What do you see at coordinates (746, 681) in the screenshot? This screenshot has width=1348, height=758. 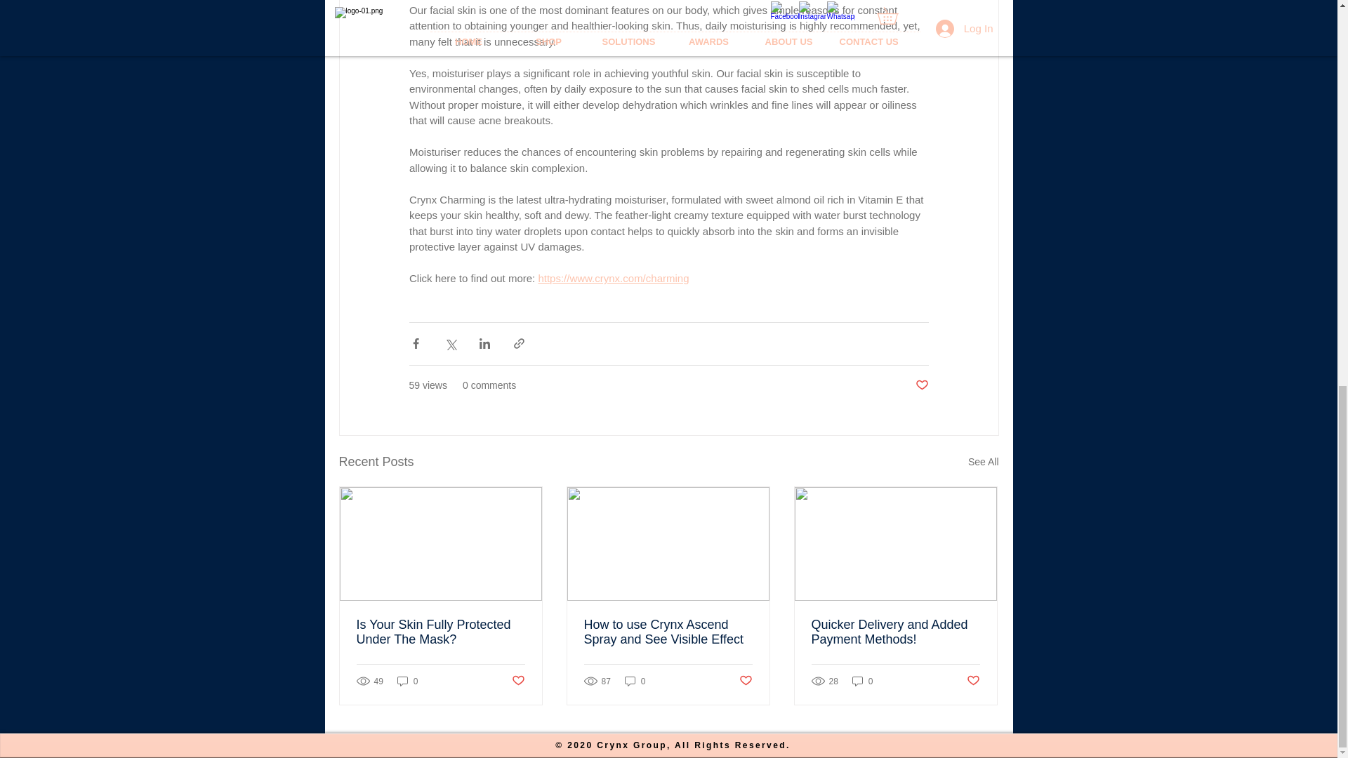 I see `Post not marked as liked` at bounding box center [746, 681].